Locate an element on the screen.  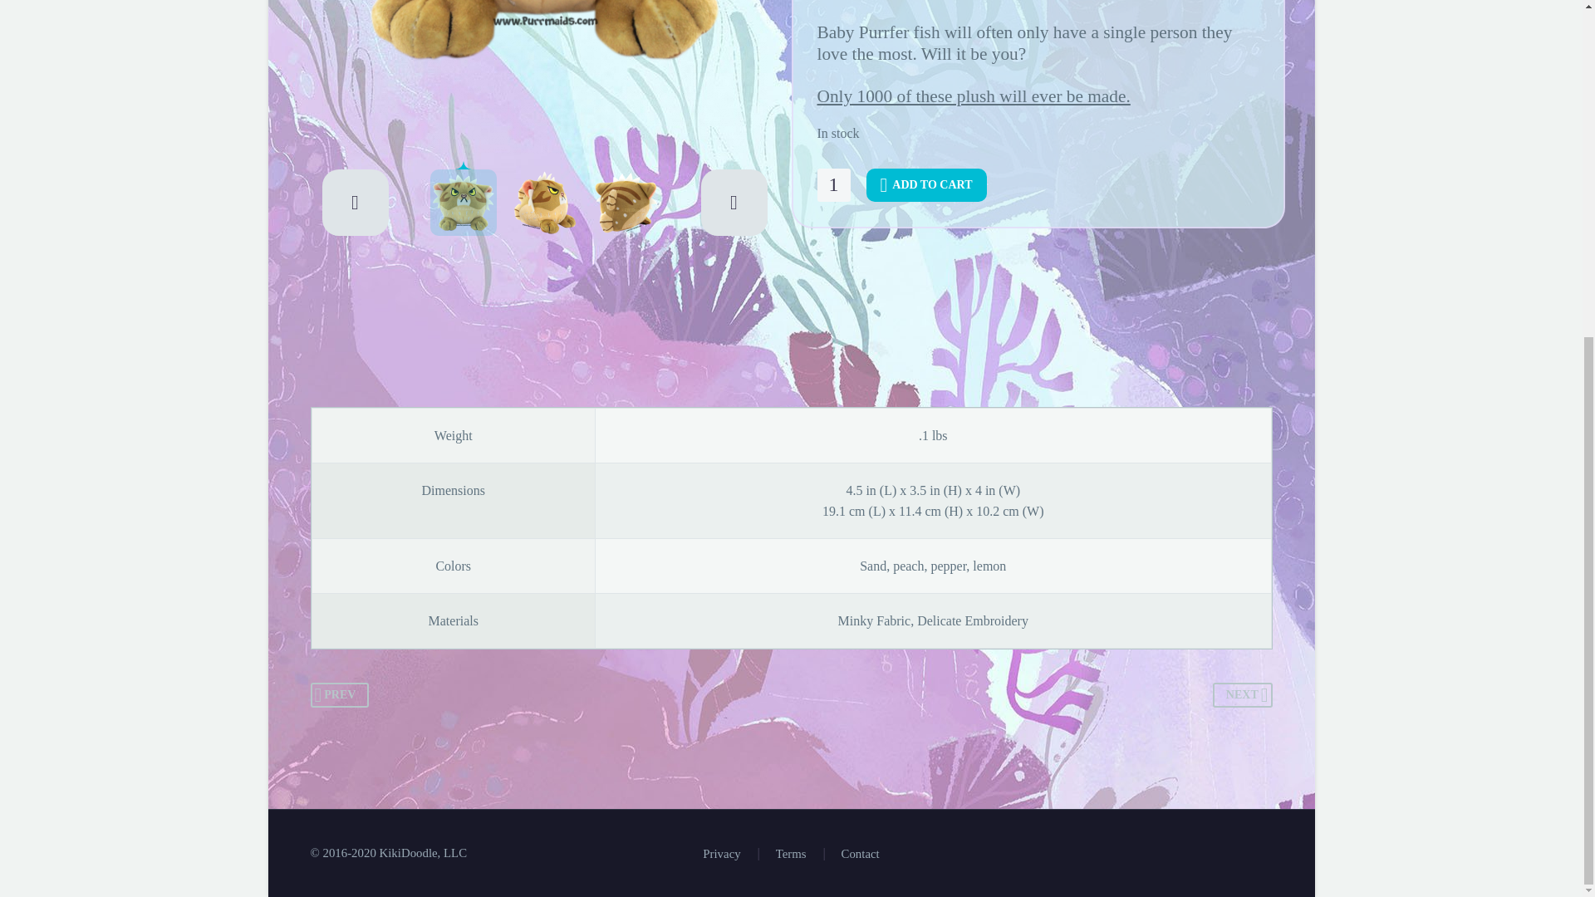
1 is located at coordinates (833, 185).